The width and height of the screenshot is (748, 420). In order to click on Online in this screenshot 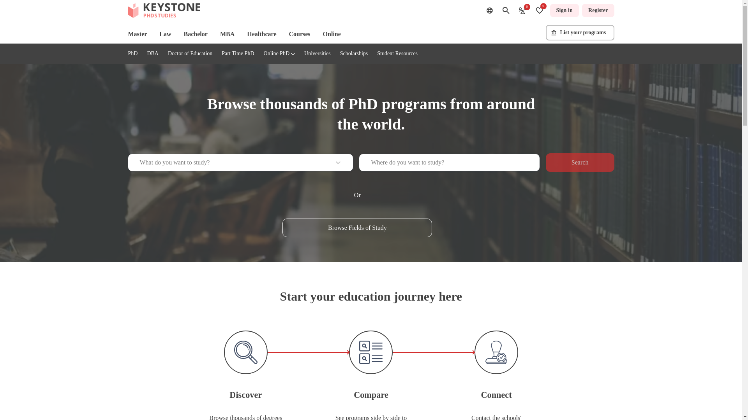, I will do `click(332, 34)`.